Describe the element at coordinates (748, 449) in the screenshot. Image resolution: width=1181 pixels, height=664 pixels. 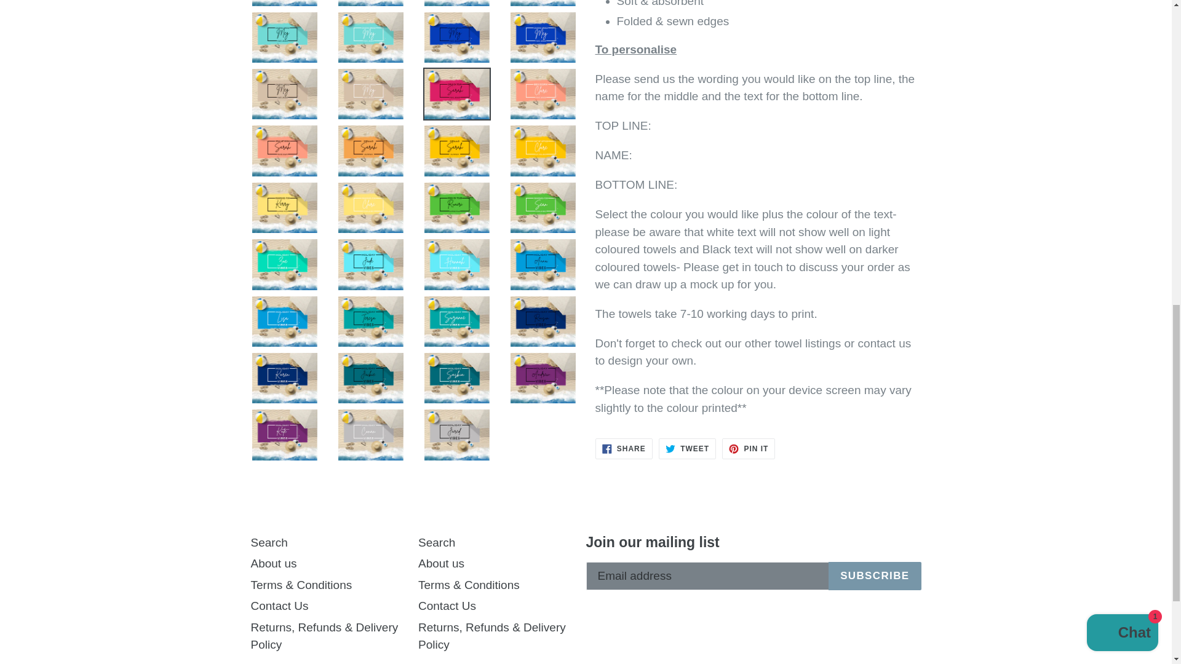
I see `Pin on Pinterest` at that location.